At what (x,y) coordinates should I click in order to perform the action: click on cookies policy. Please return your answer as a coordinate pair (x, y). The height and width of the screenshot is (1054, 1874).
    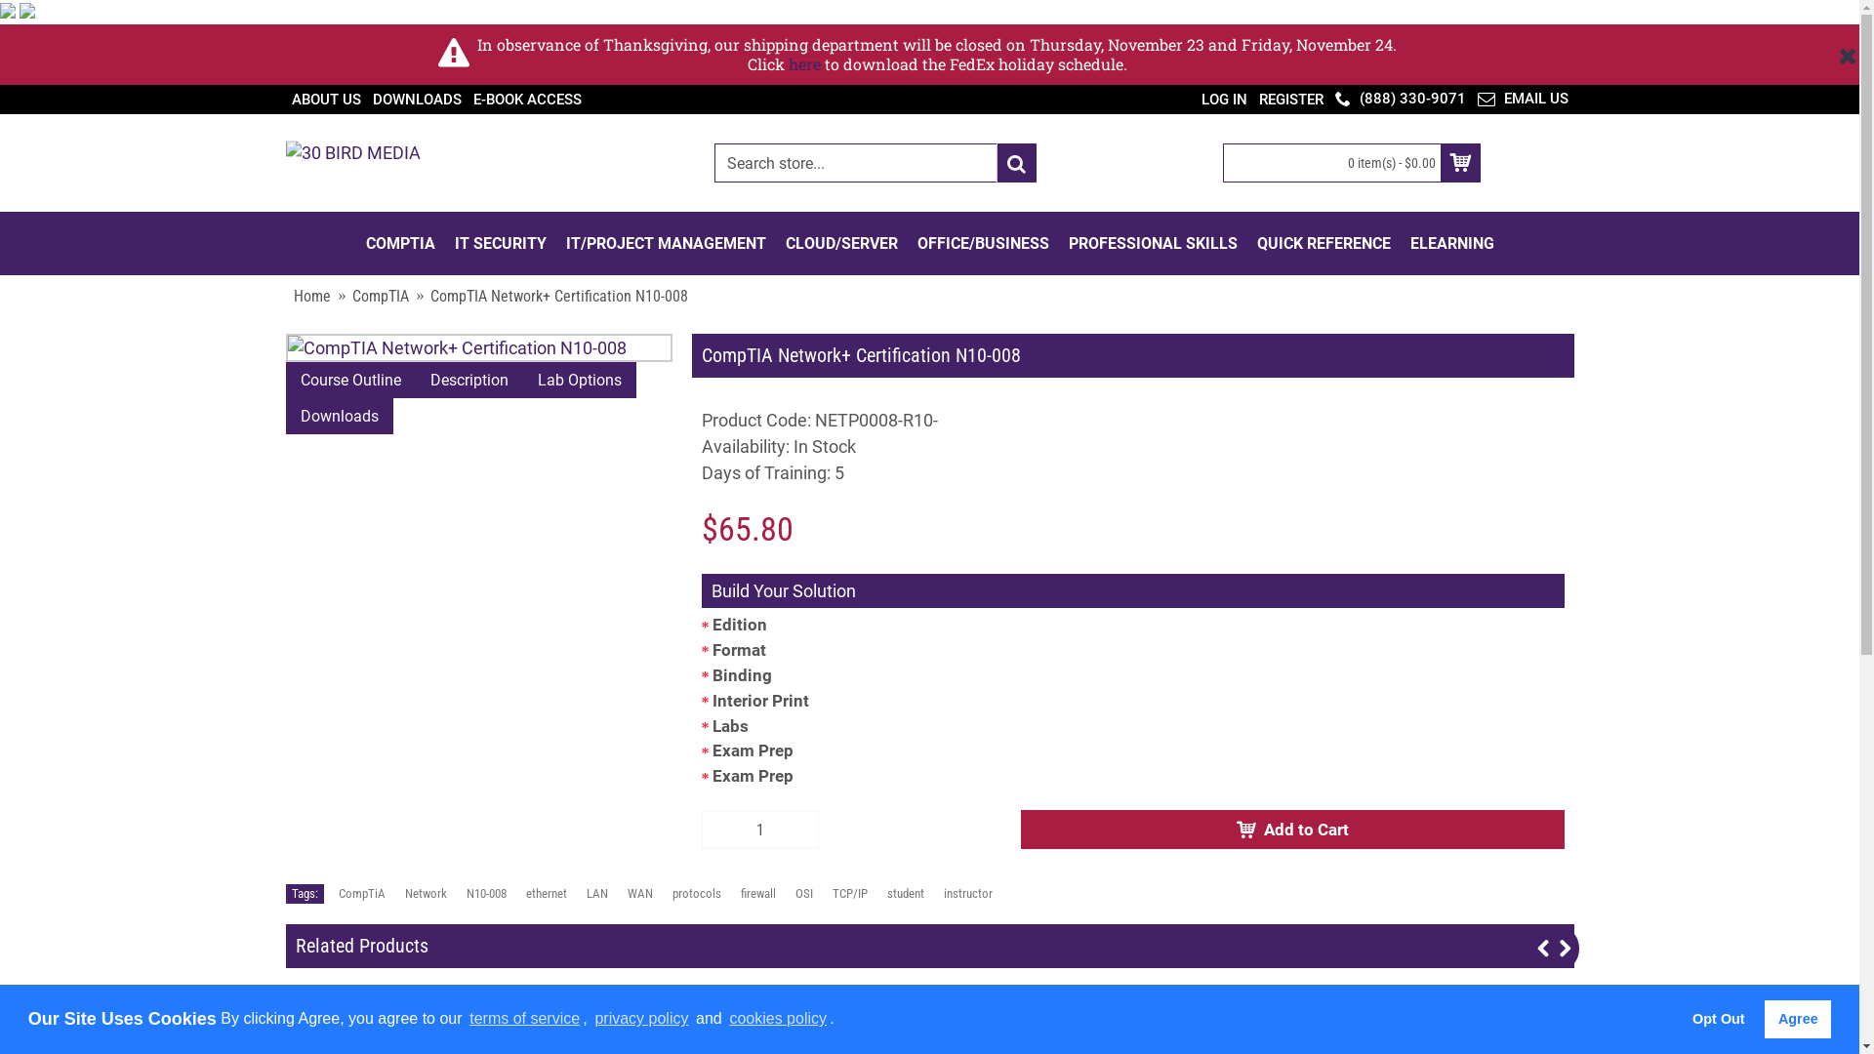
    Looking at the image, I should click on (778, 1019).